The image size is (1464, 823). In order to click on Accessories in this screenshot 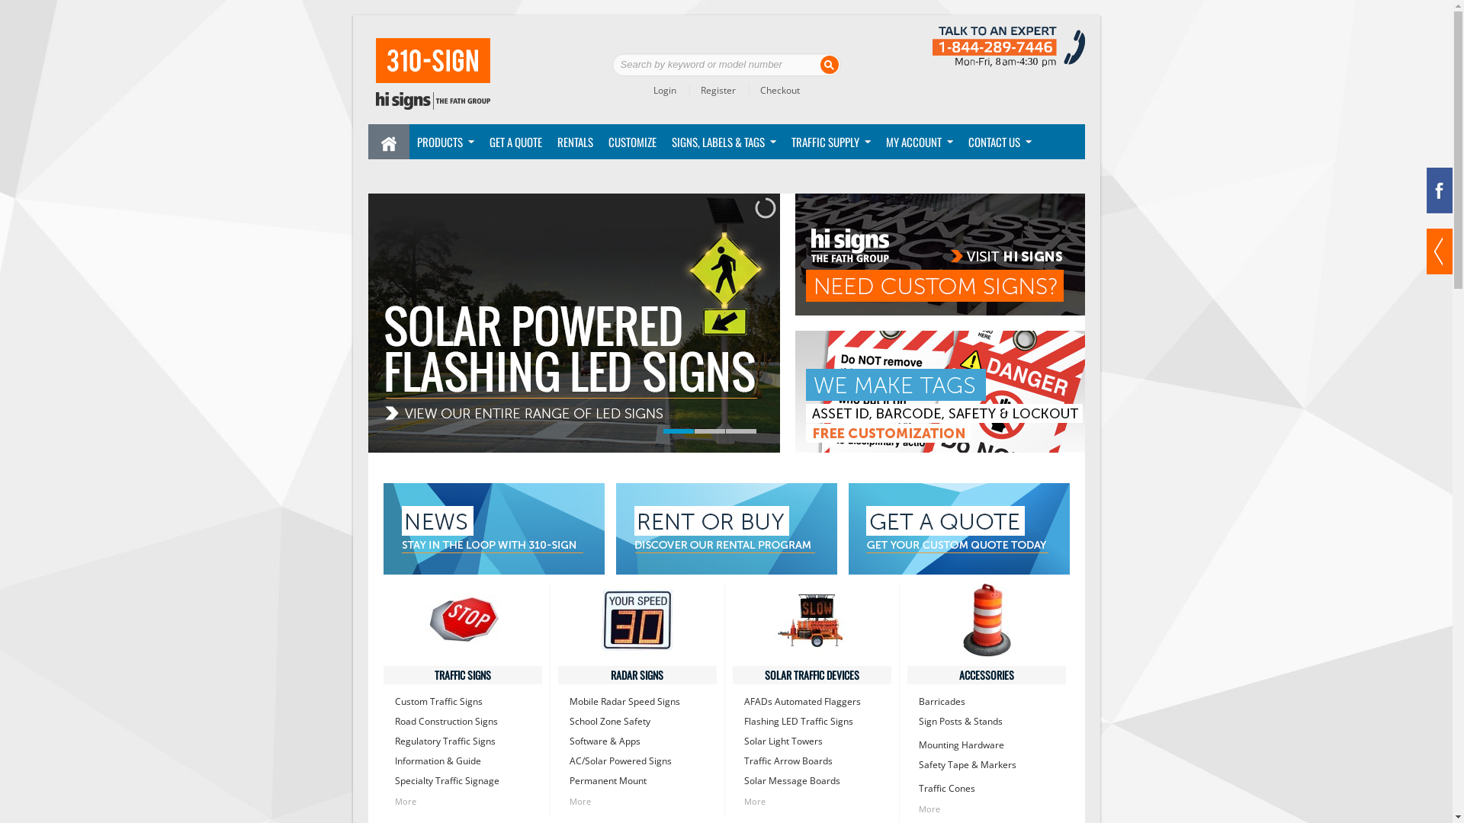, I will do `click(987, 620)`.